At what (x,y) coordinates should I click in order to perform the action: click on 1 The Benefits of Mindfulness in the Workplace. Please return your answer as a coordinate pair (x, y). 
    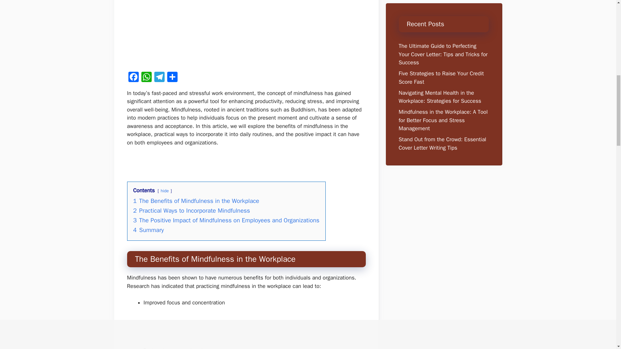
    Looking at the image, I should click on (196, 201).